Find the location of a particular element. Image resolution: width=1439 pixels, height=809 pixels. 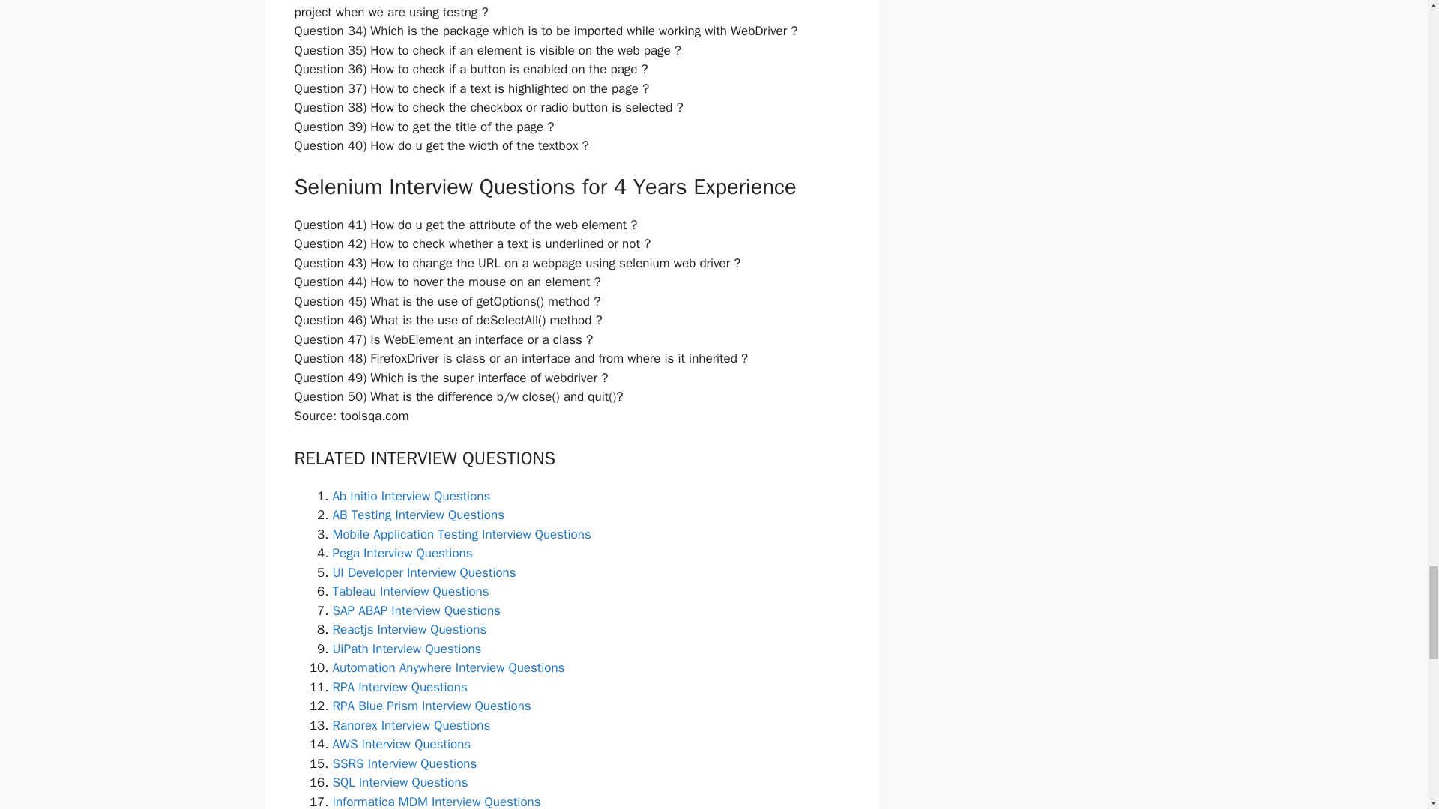

AB Testing Interview Questions is located at coordinates (418, 515).